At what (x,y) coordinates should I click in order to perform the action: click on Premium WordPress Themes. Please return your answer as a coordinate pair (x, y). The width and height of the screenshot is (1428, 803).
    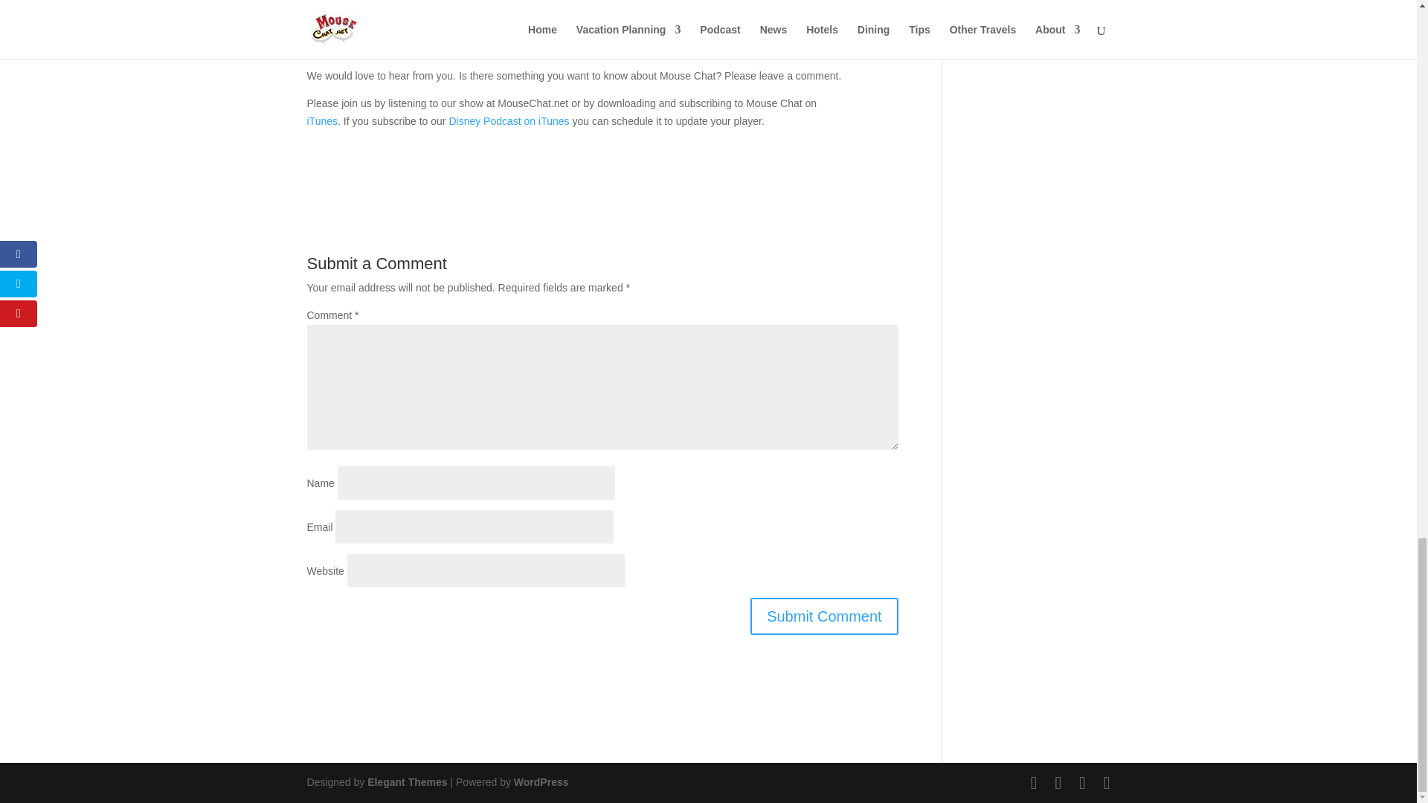
    Looking at the image, I should click on (375, 39).